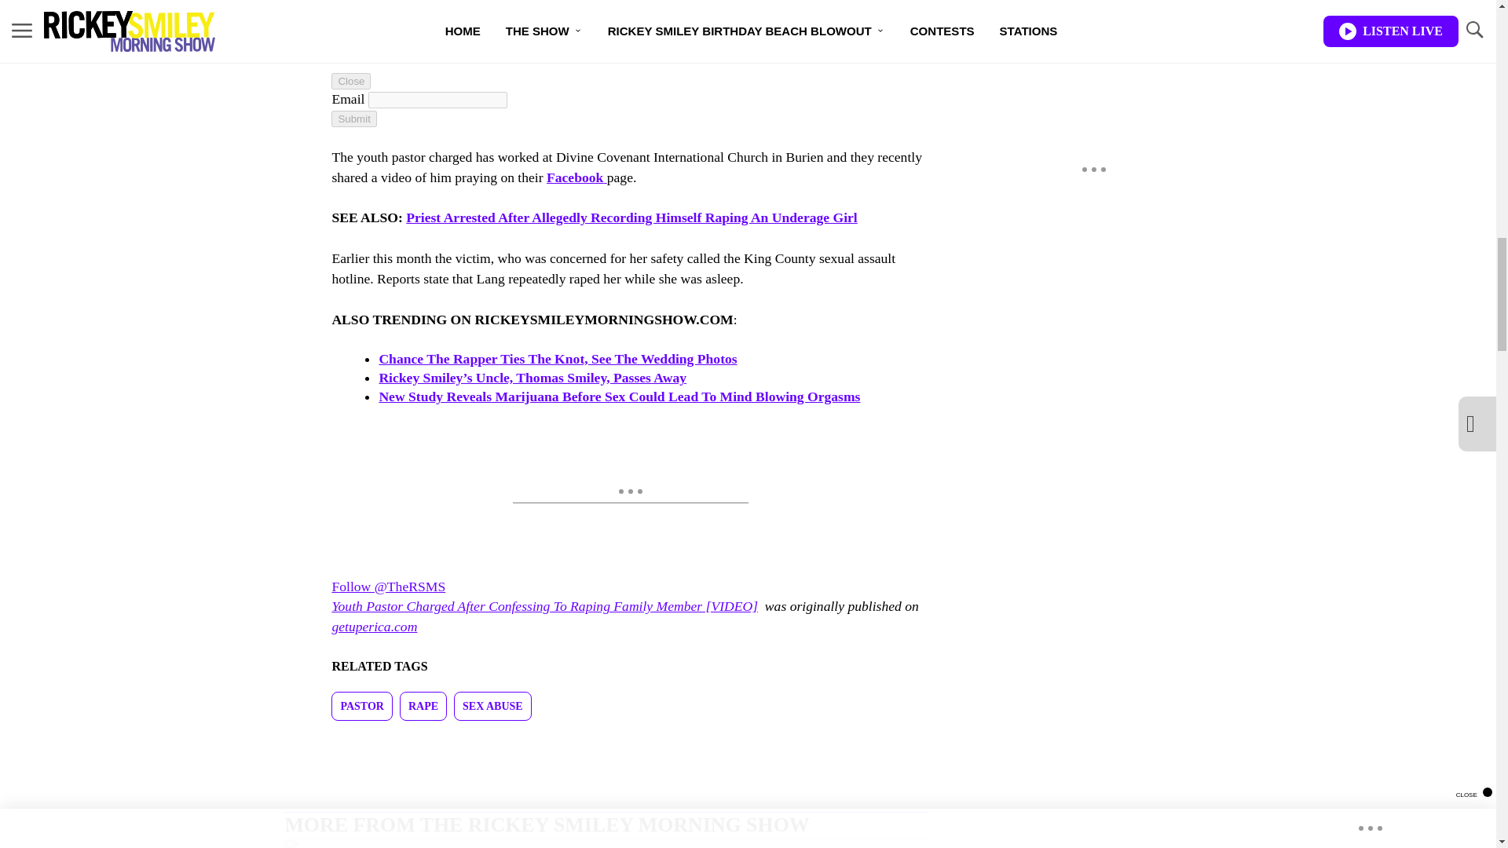  Describe the element at coordinates (361, 707) in the screenshot. I see `PASTOR` at that location.